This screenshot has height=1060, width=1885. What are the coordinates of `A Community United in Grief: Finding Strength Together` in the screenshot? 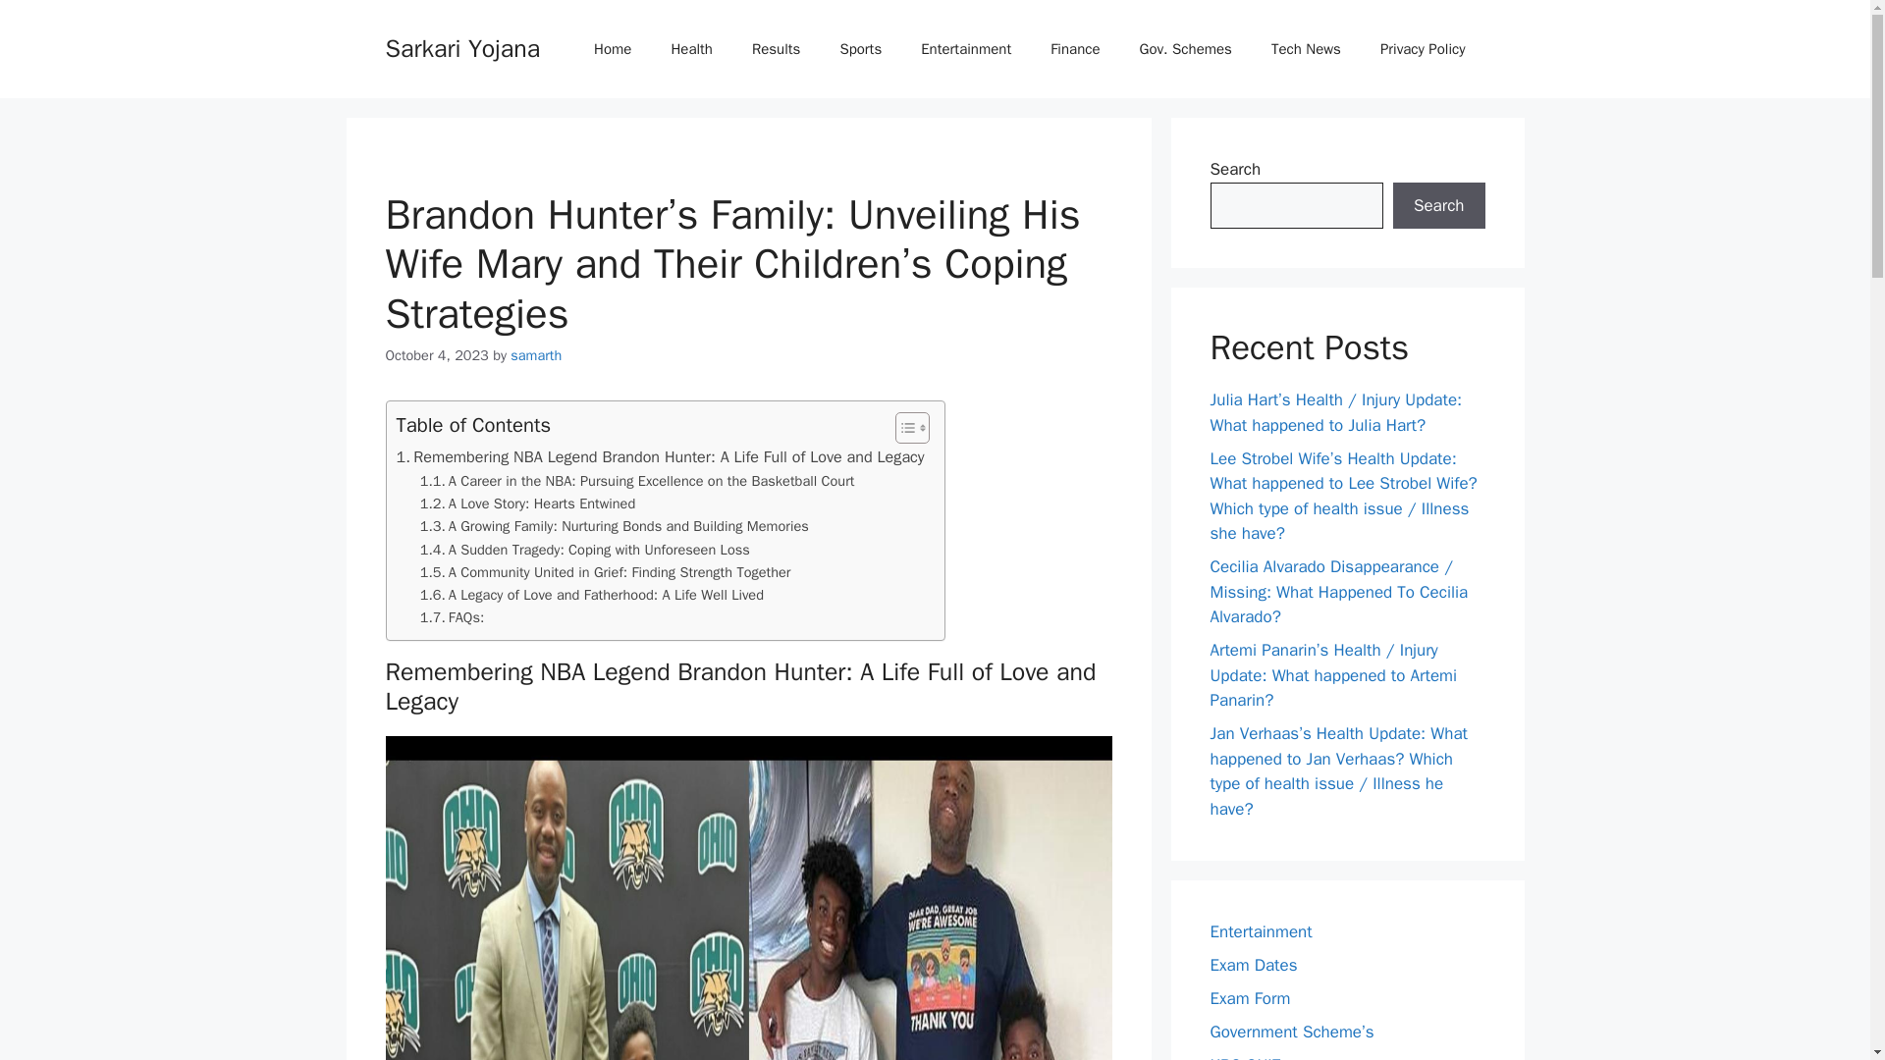 It's located at (606, 573).